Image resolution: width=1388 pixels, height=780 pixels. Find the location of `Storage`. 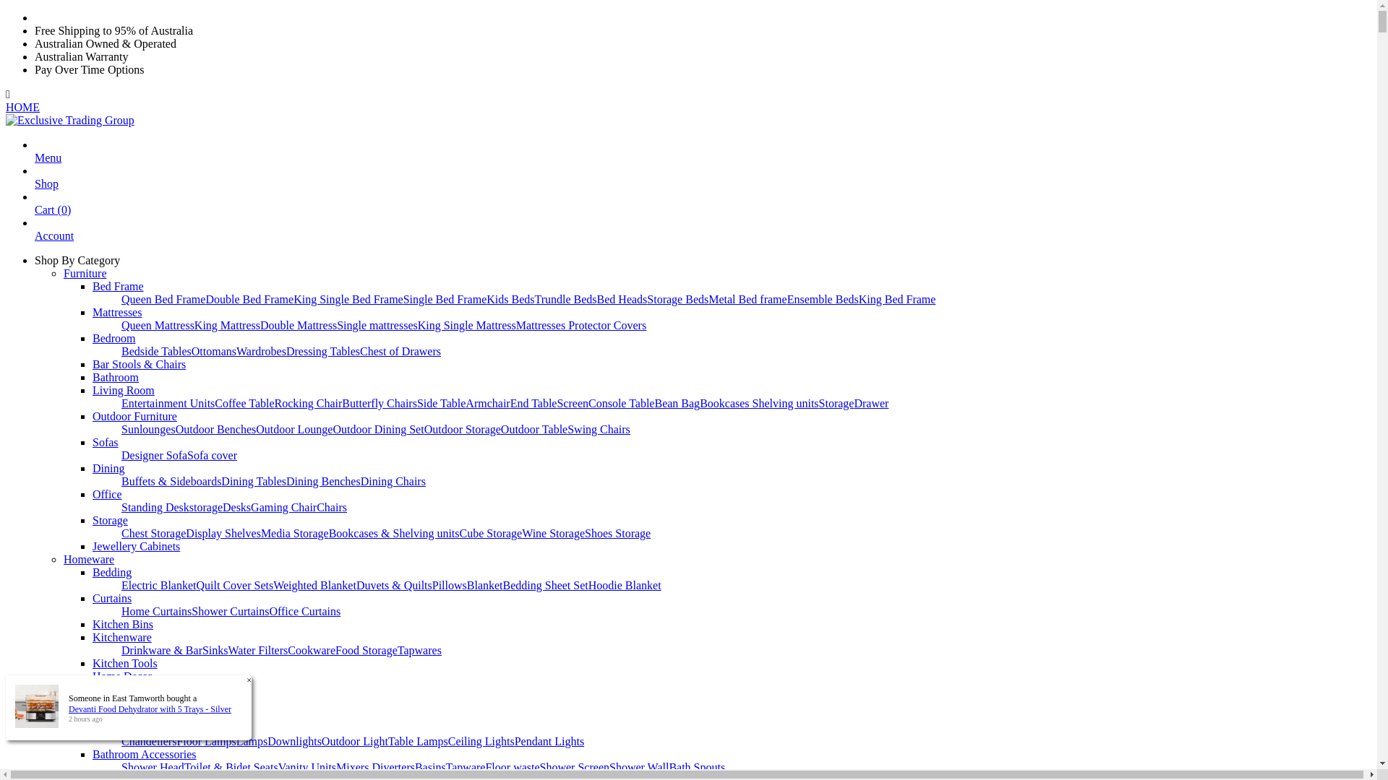

Storage is located at coordinates (837, 403).